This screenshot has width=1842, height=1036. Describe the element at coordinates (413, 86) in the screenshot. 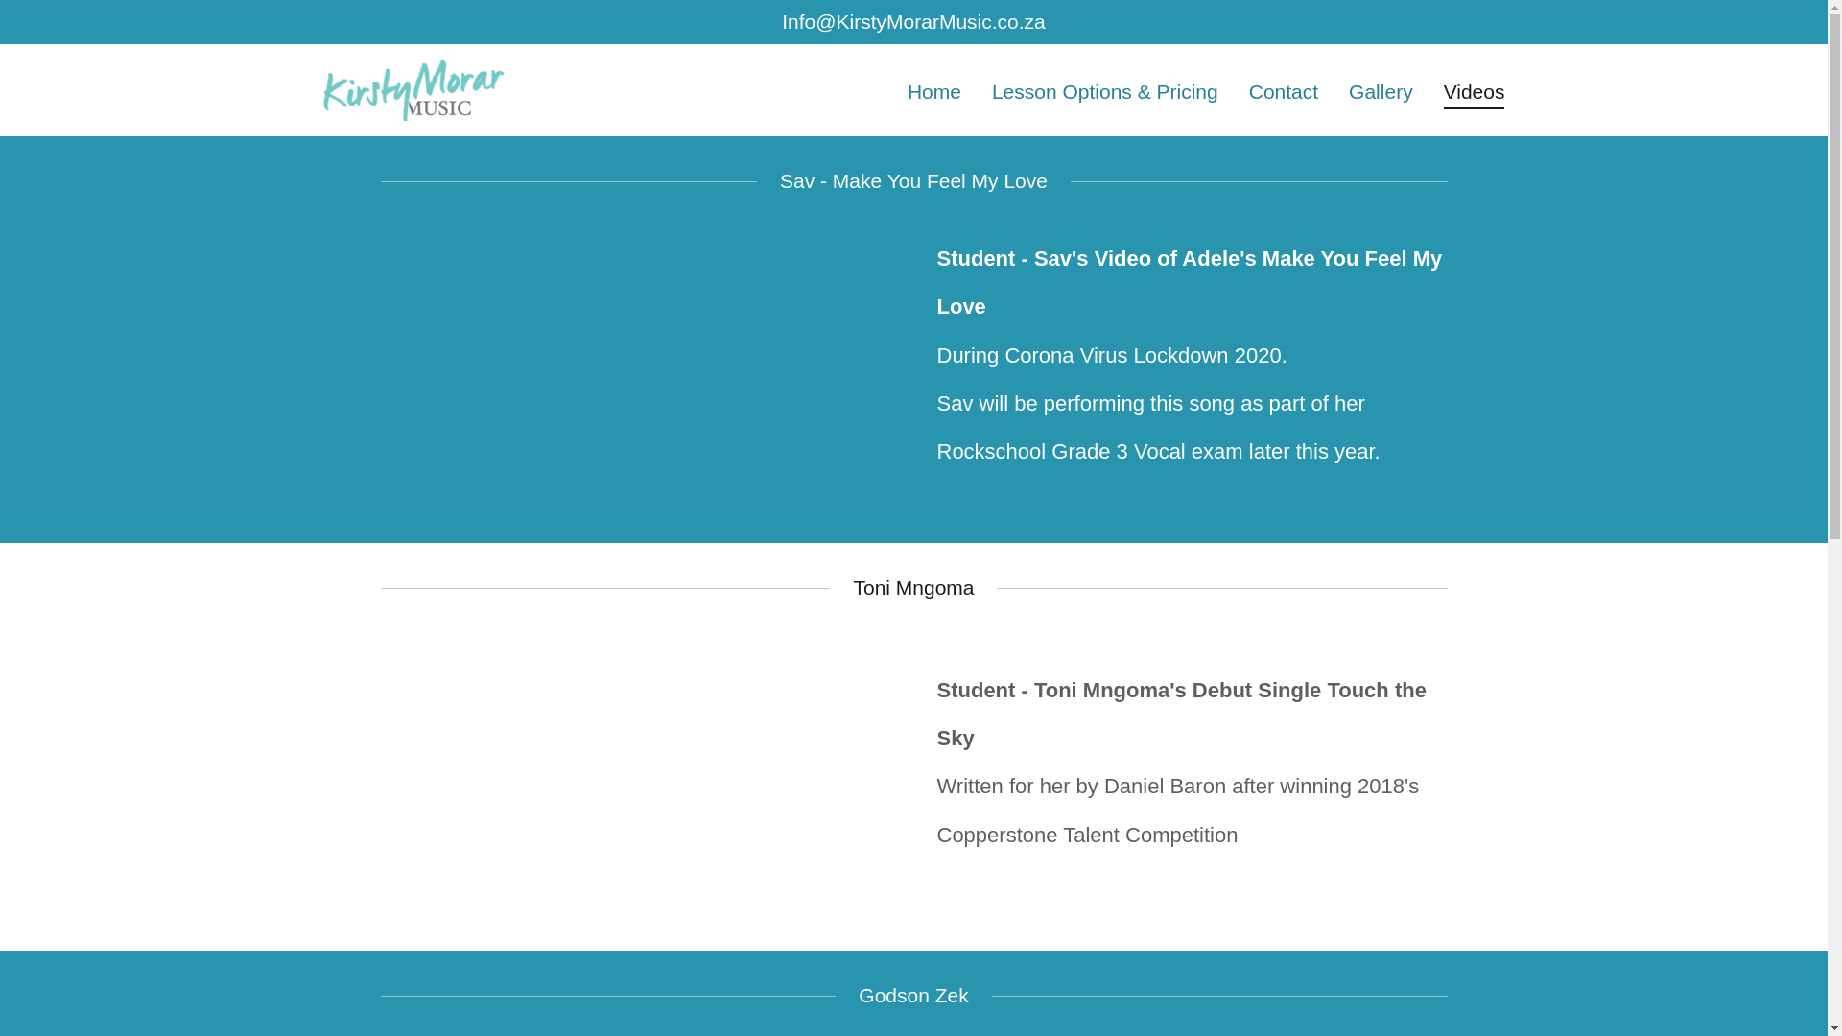

I see `Kirsty Morar Music` at that location.